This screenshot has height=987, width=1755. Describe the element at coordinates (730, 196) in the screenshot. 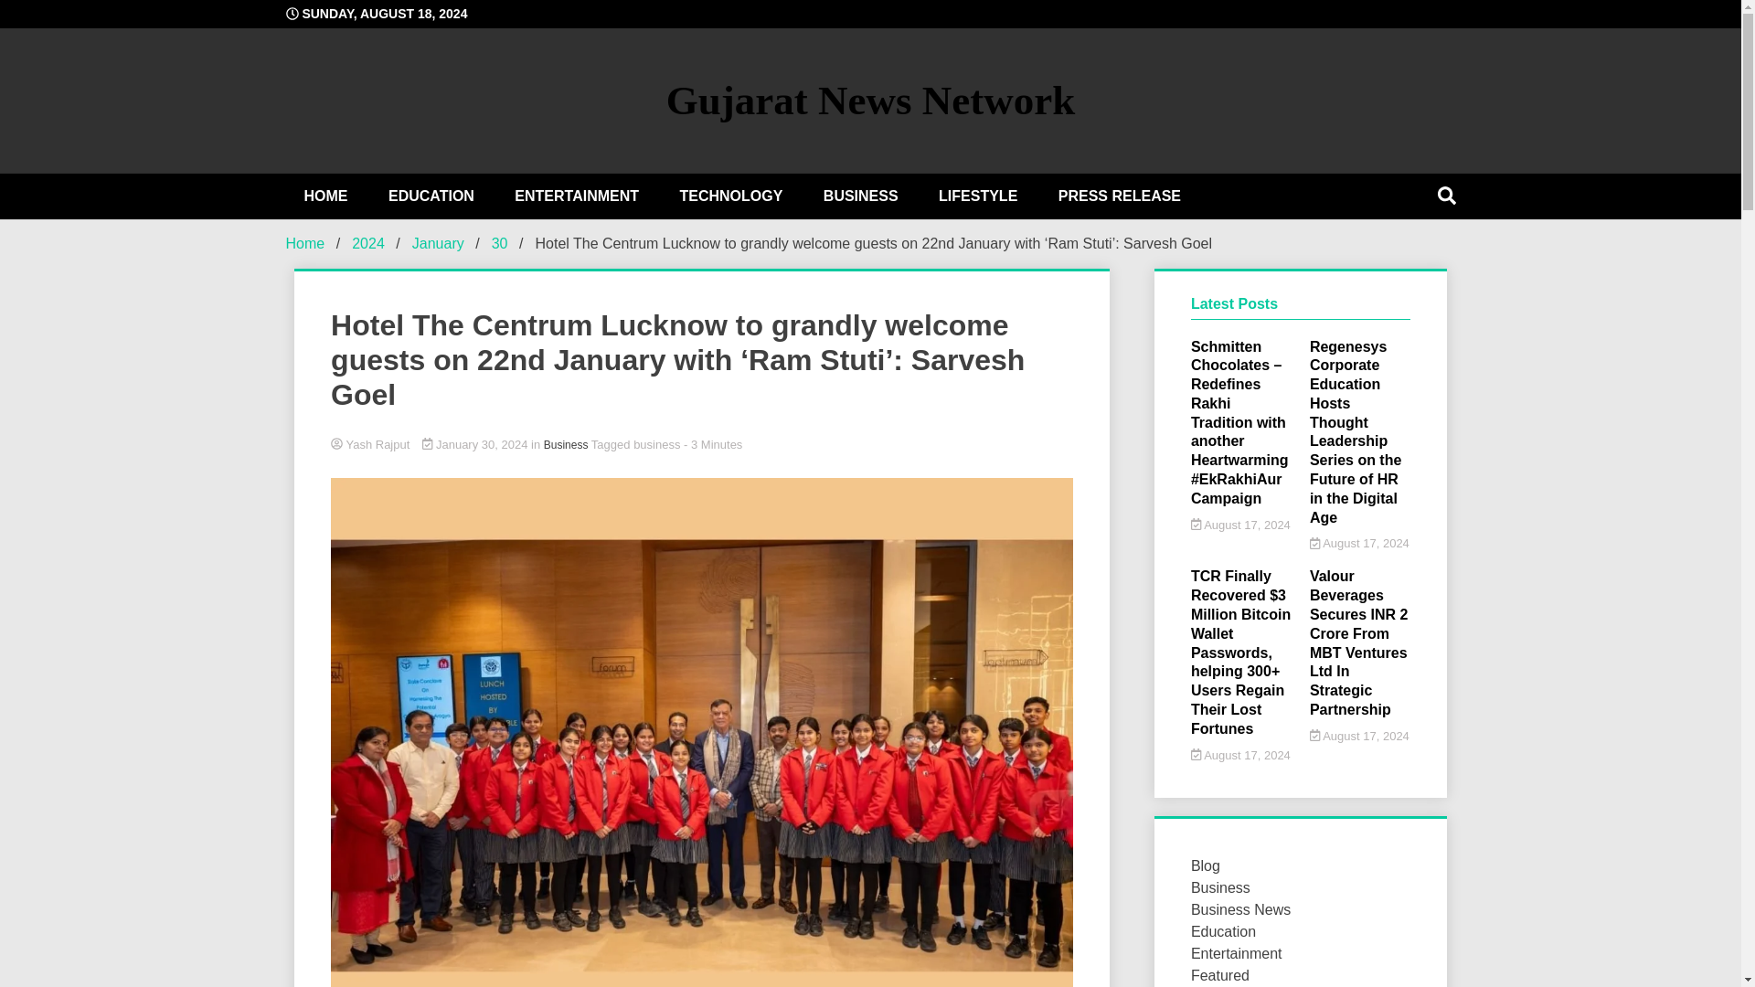

I see `TECHNOLOGY` at that location.